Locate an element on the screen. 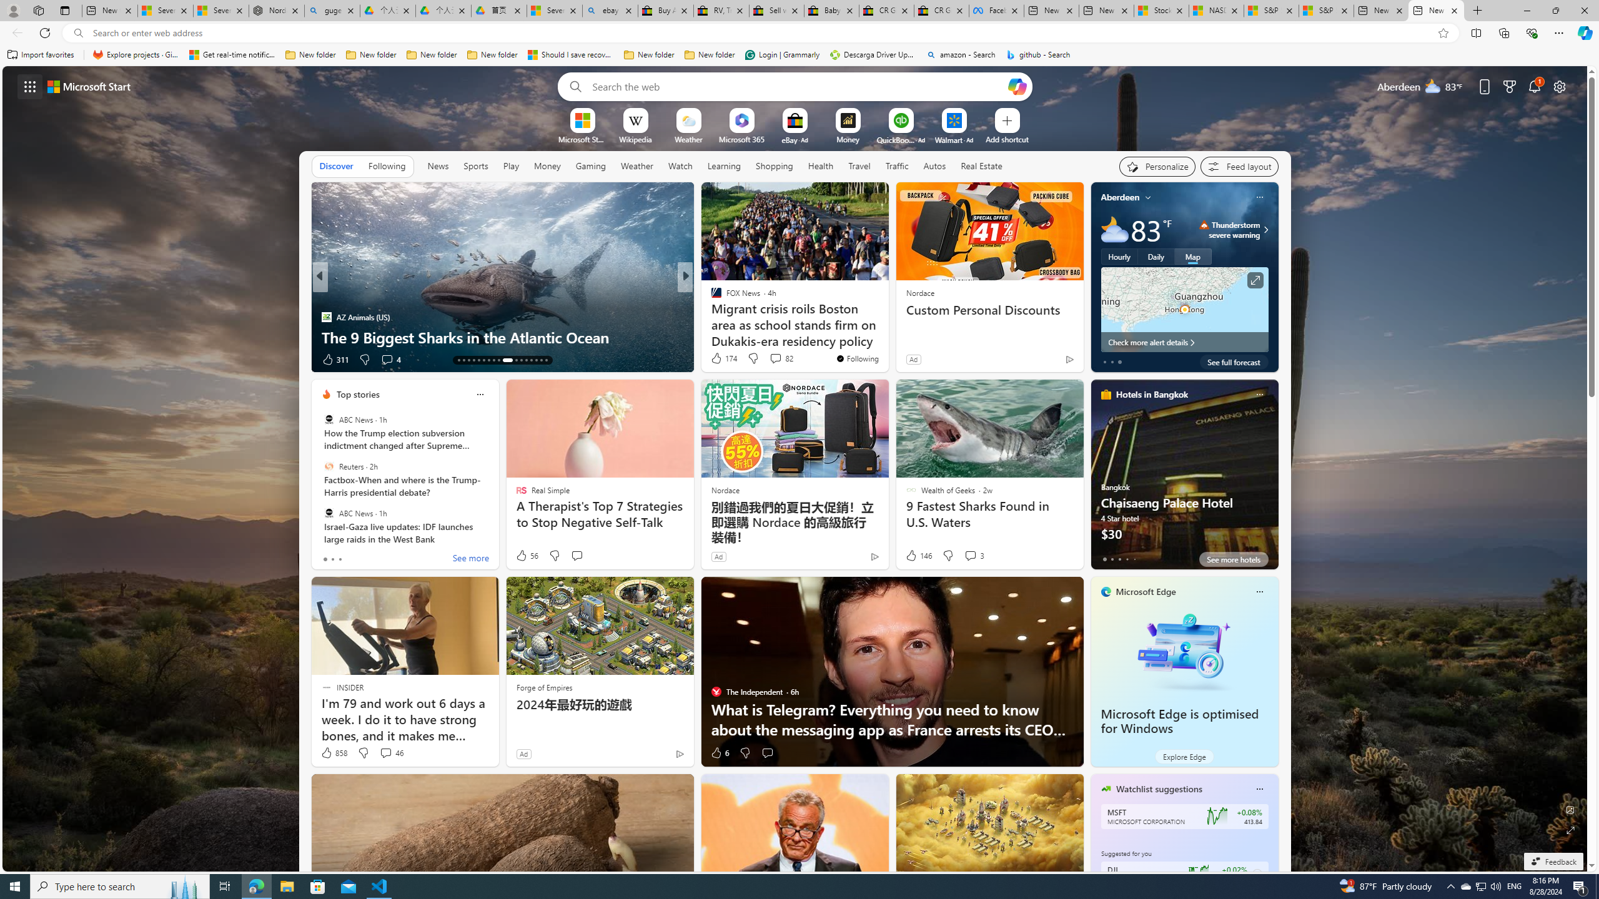 The image size is (1599, 899). Ad is located at coordinates (523, 754).